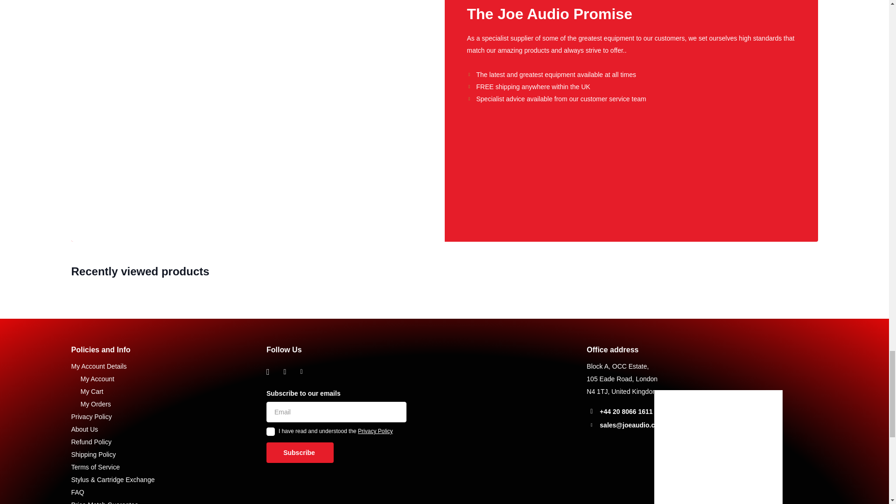  What do you see at coordinates (84, 429) in the screenshot?
I see `About Us` at bounding box center [84, 429].